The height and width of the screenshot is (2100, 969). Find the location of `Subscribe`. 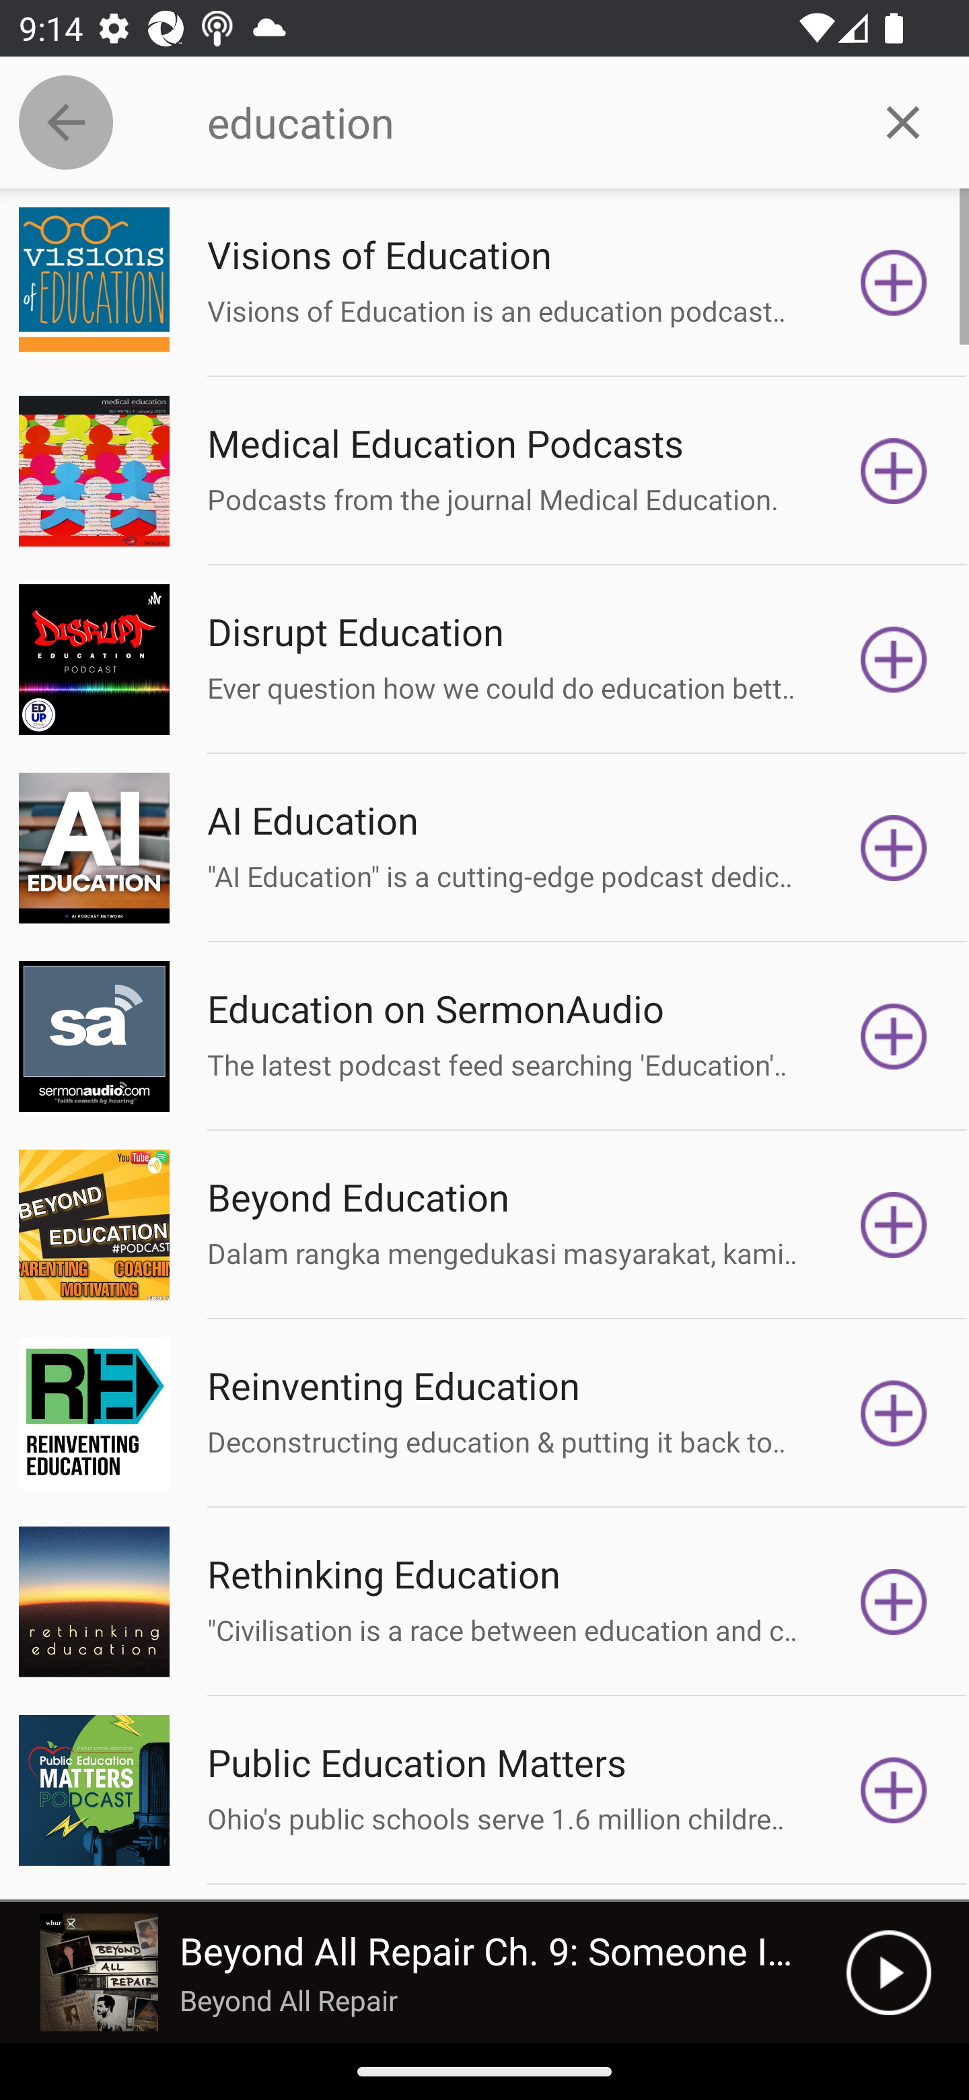

Subscribe is located at coordinates (894, 1036).